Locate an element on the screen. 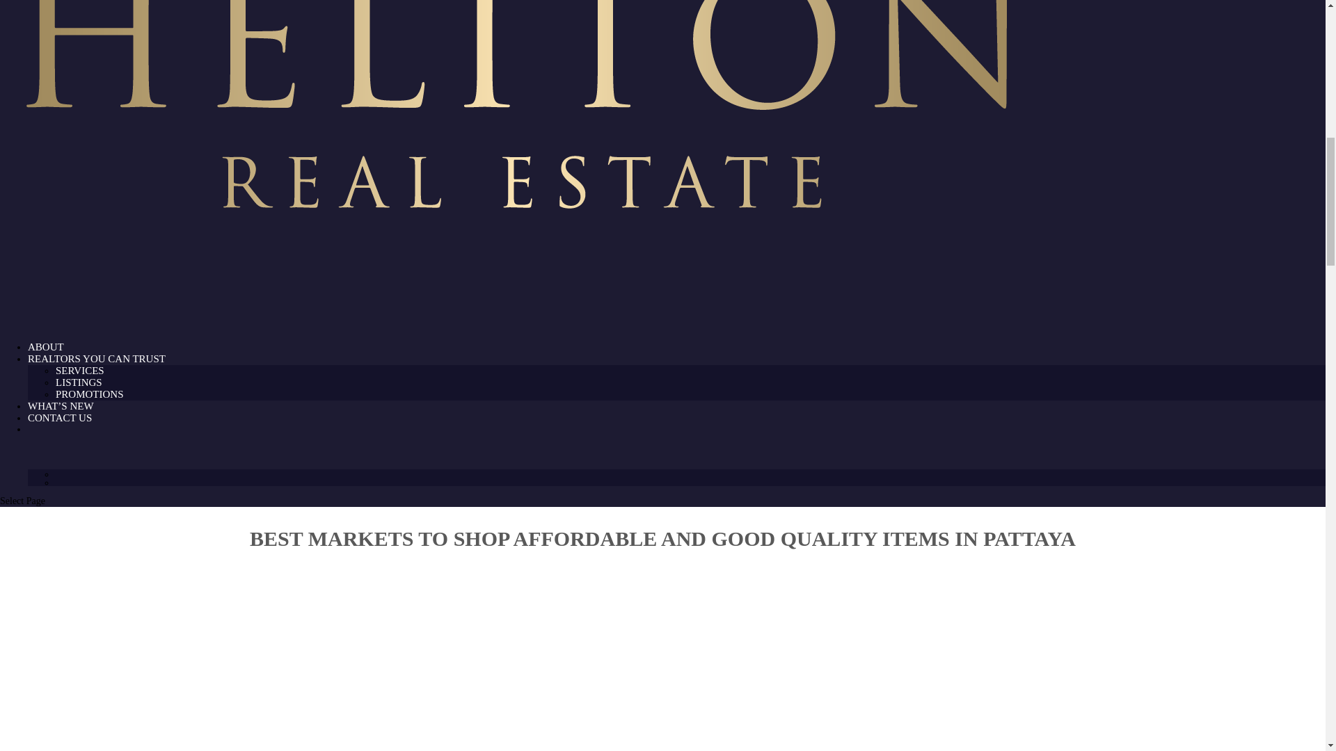 The width and height of the screenshot is (1336, 751). CONTACT US is located at coordinates (60, 436).